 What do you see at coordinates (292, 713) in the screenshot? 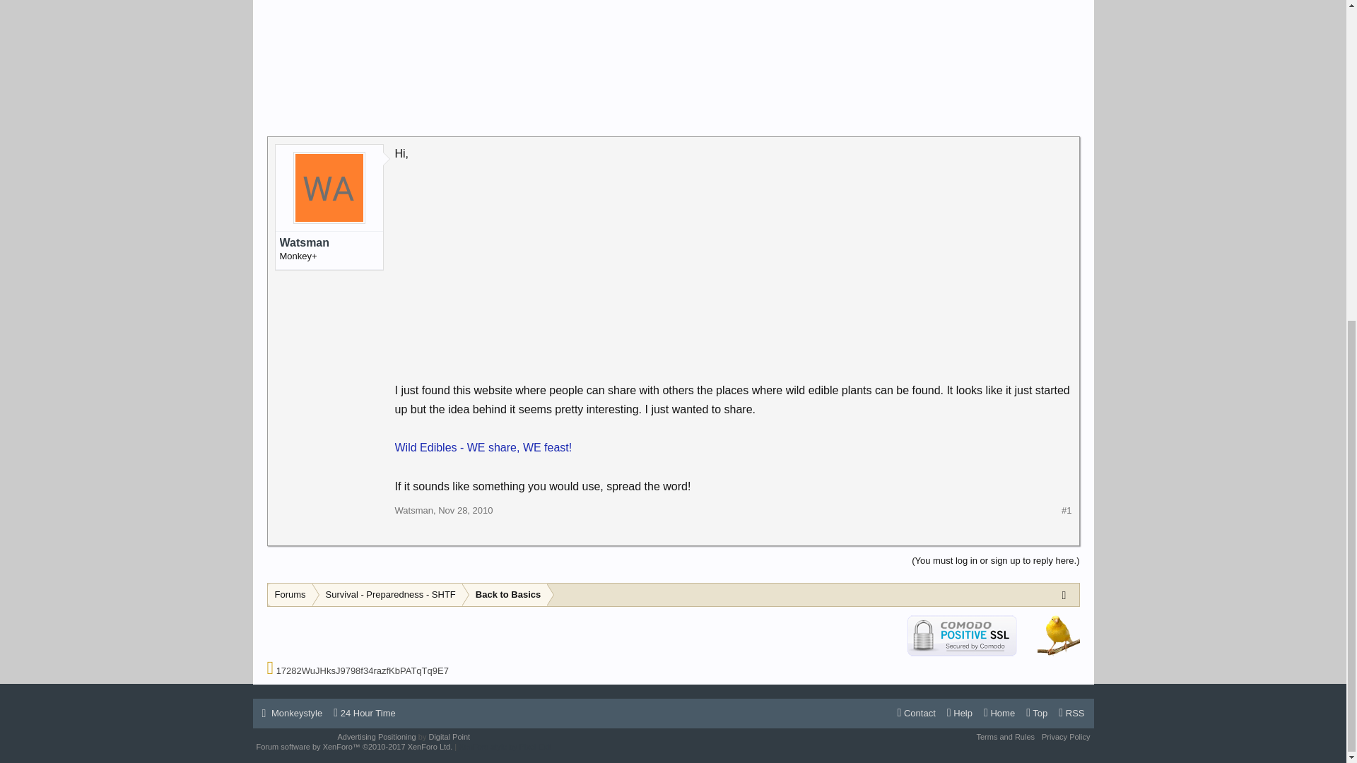
I see `Monkeystyle` at bounding box center [292, 713].